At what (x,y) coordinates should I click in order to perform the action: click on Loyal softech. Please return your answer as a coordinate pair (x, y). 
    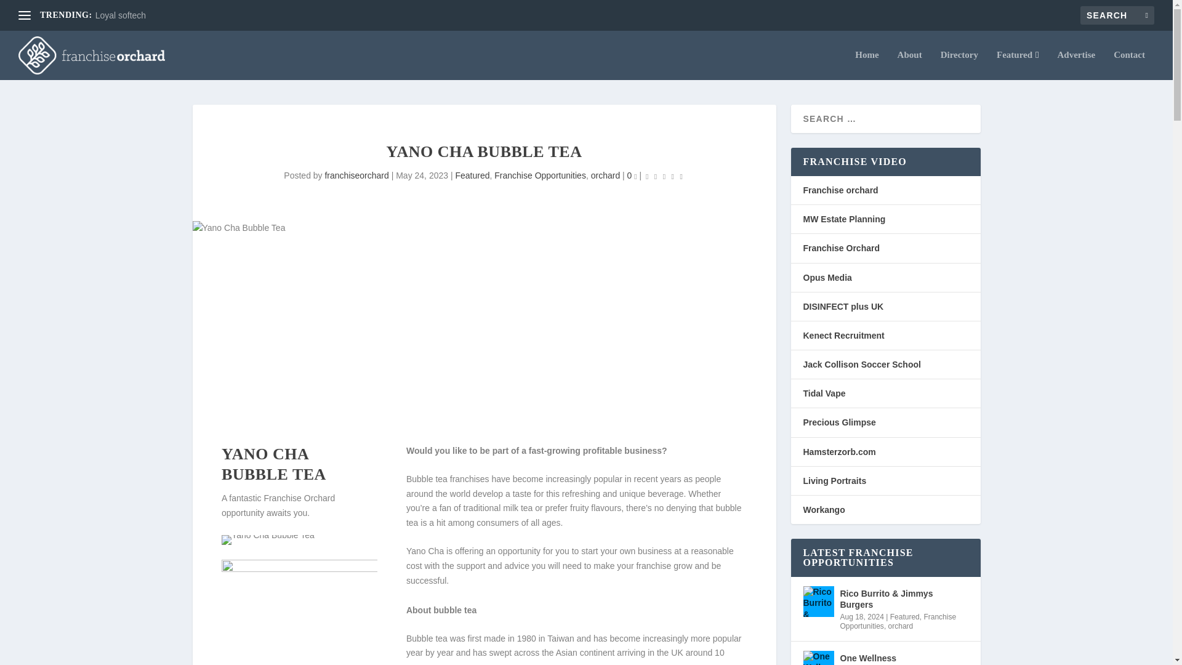
    Looking at the image, I should click on (121, 15).